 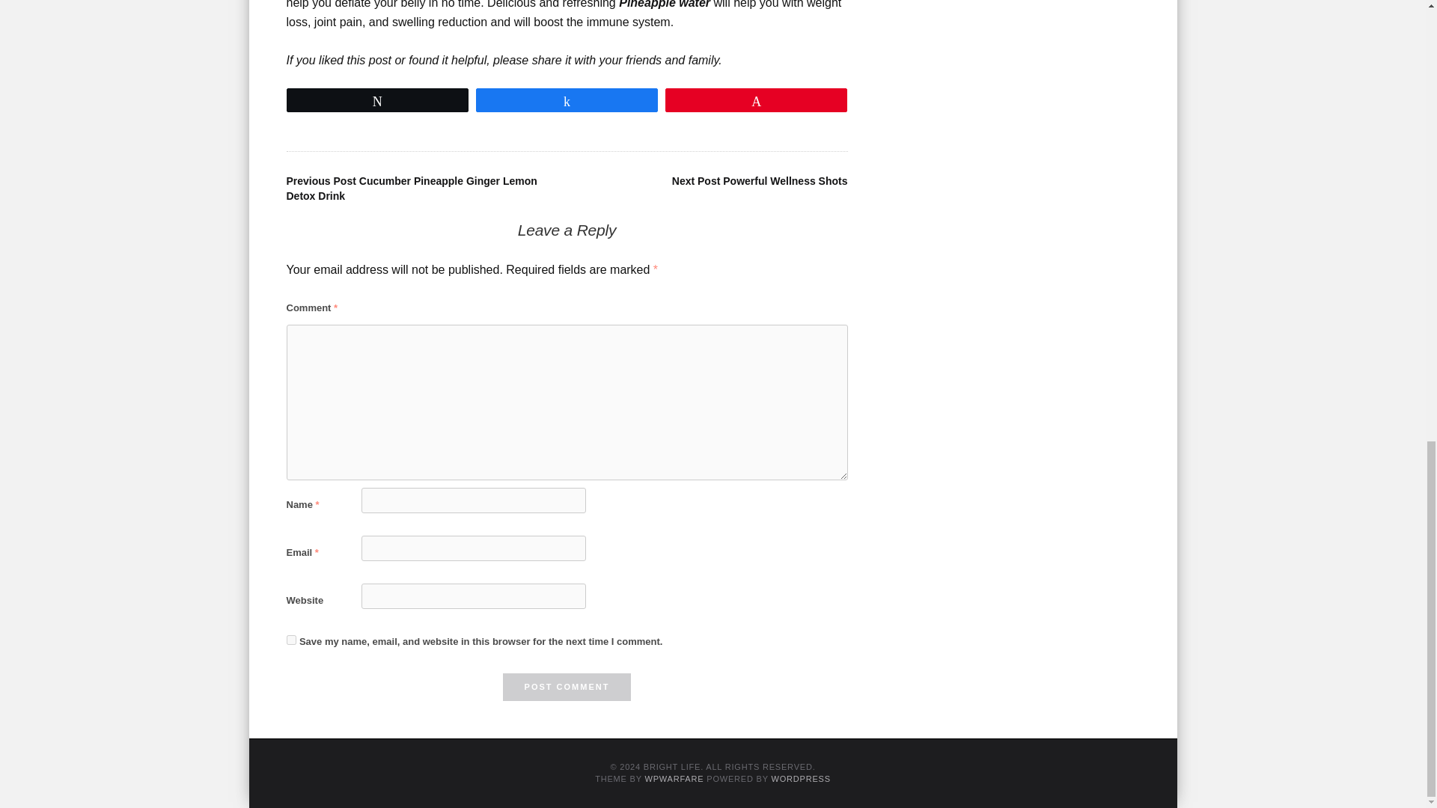 What do you see at coordinates (760, 181) in the screenshot?
I see `Next Post Powerful Wellness Shots` at bounding box center [760, 181].